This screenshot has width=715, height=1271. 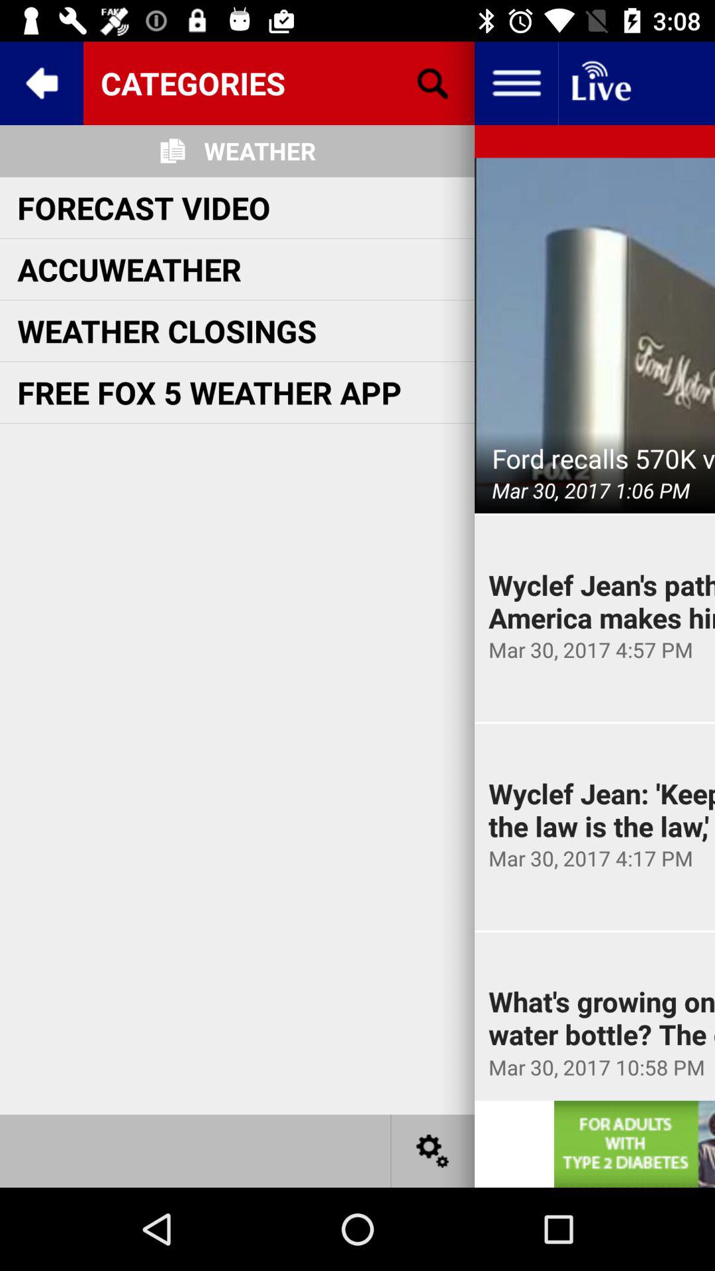 What do you see at coordinates (433, 83) in the screenshot?
I see `start search` at bounding box center [433, 83].